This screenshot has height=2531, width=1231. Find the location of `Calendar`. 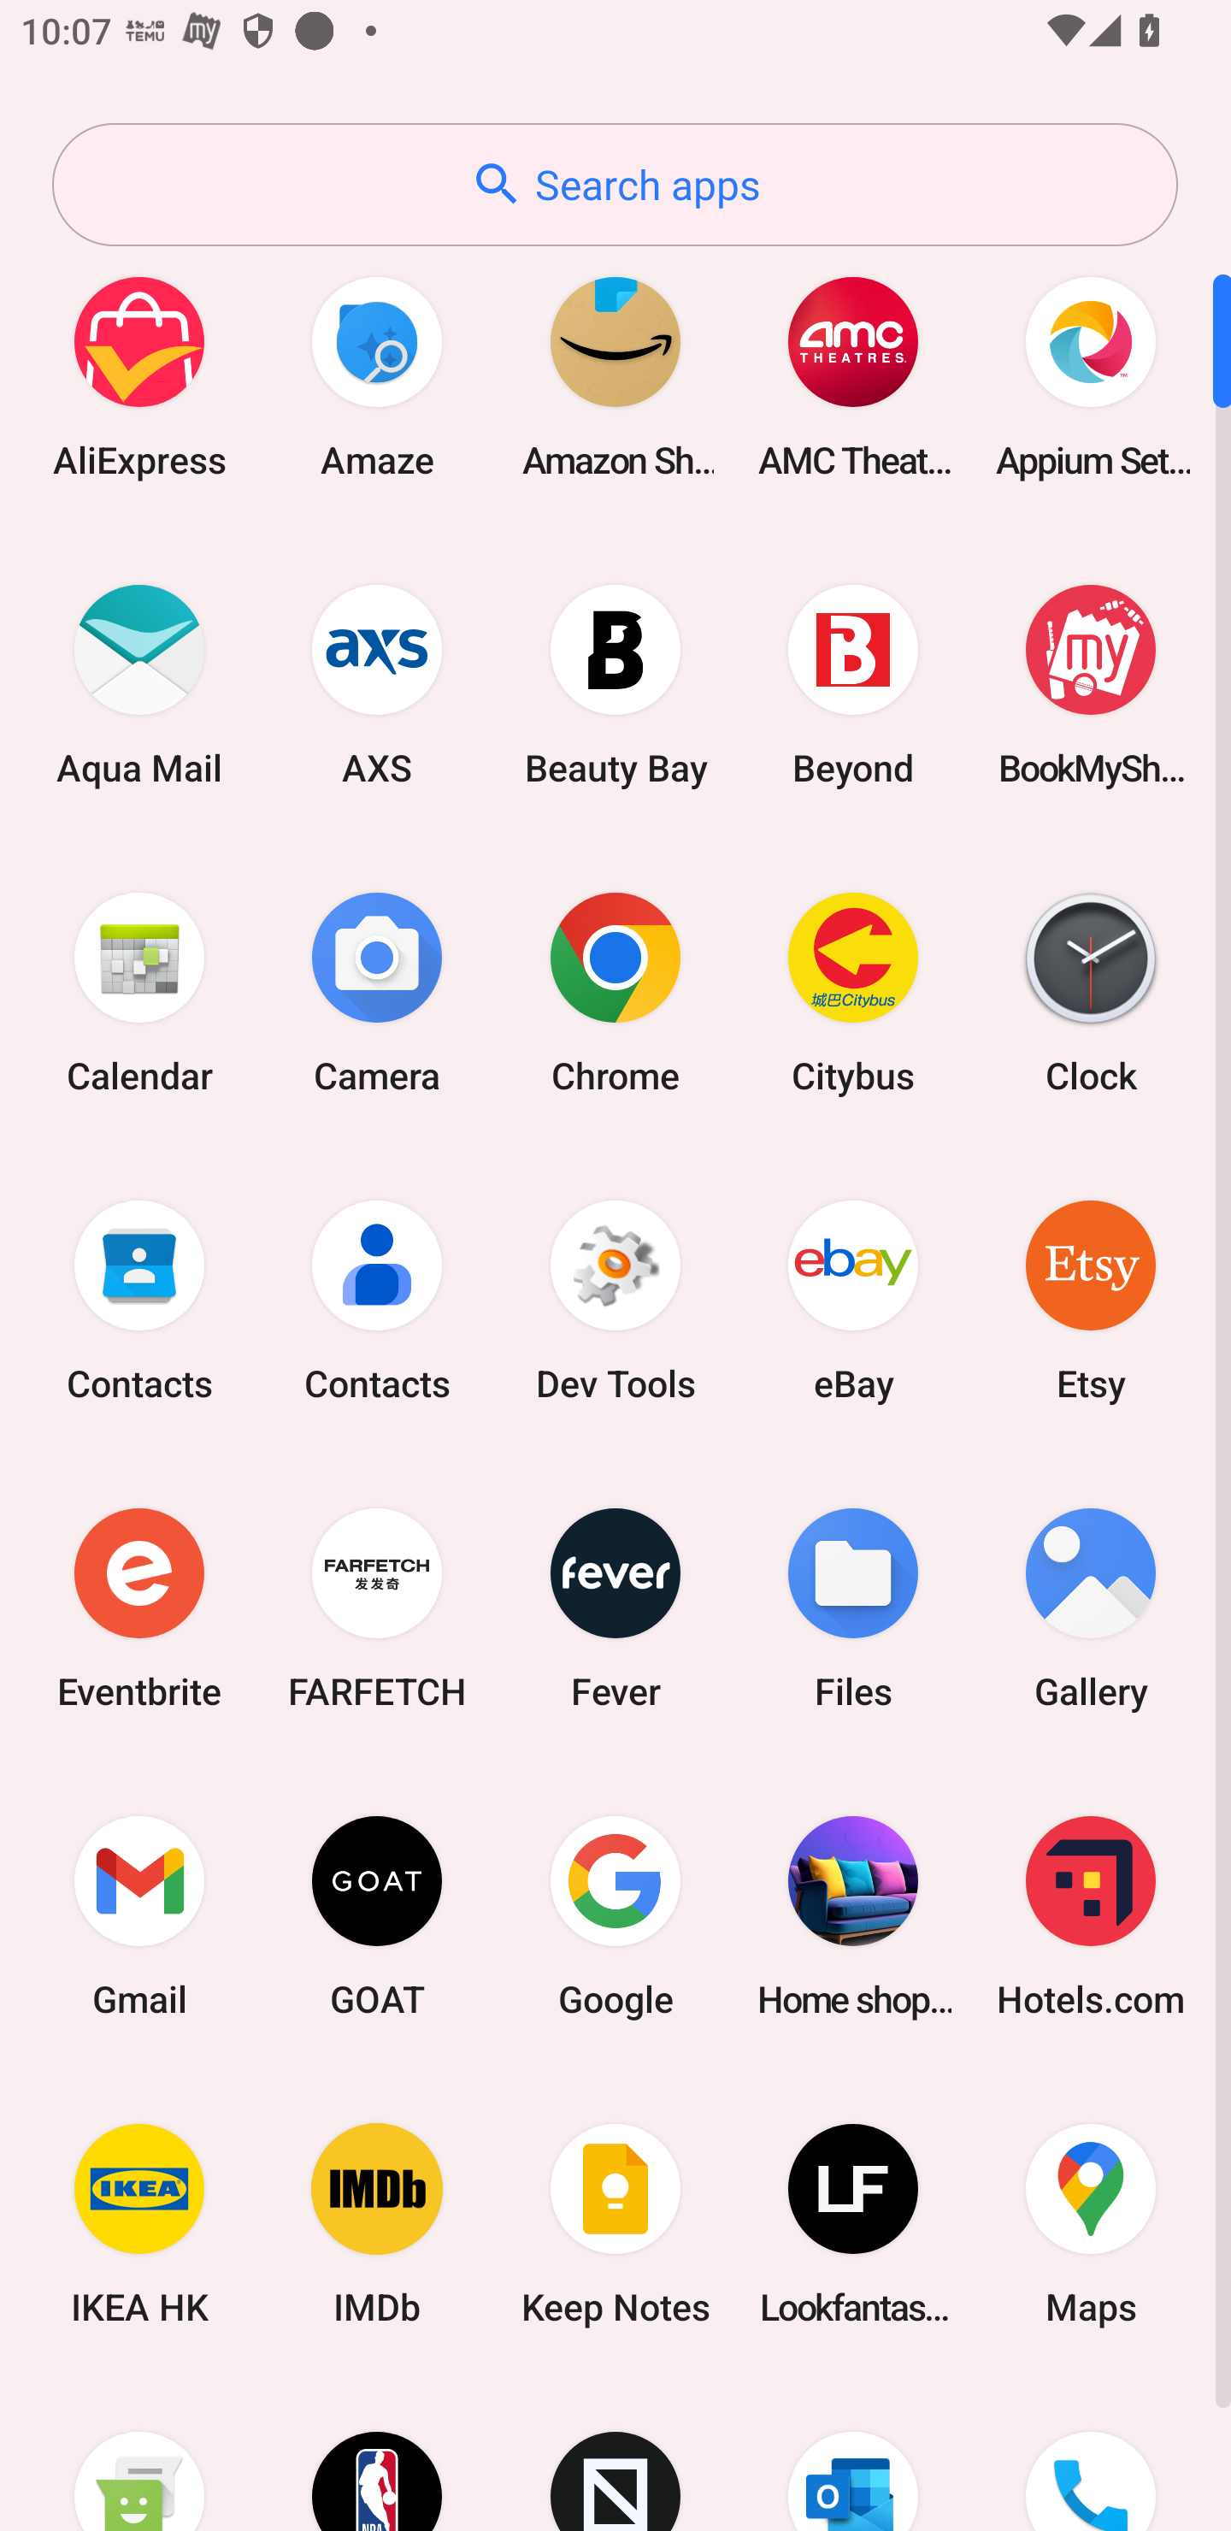

Calendar is located at coordinates (139, 992).